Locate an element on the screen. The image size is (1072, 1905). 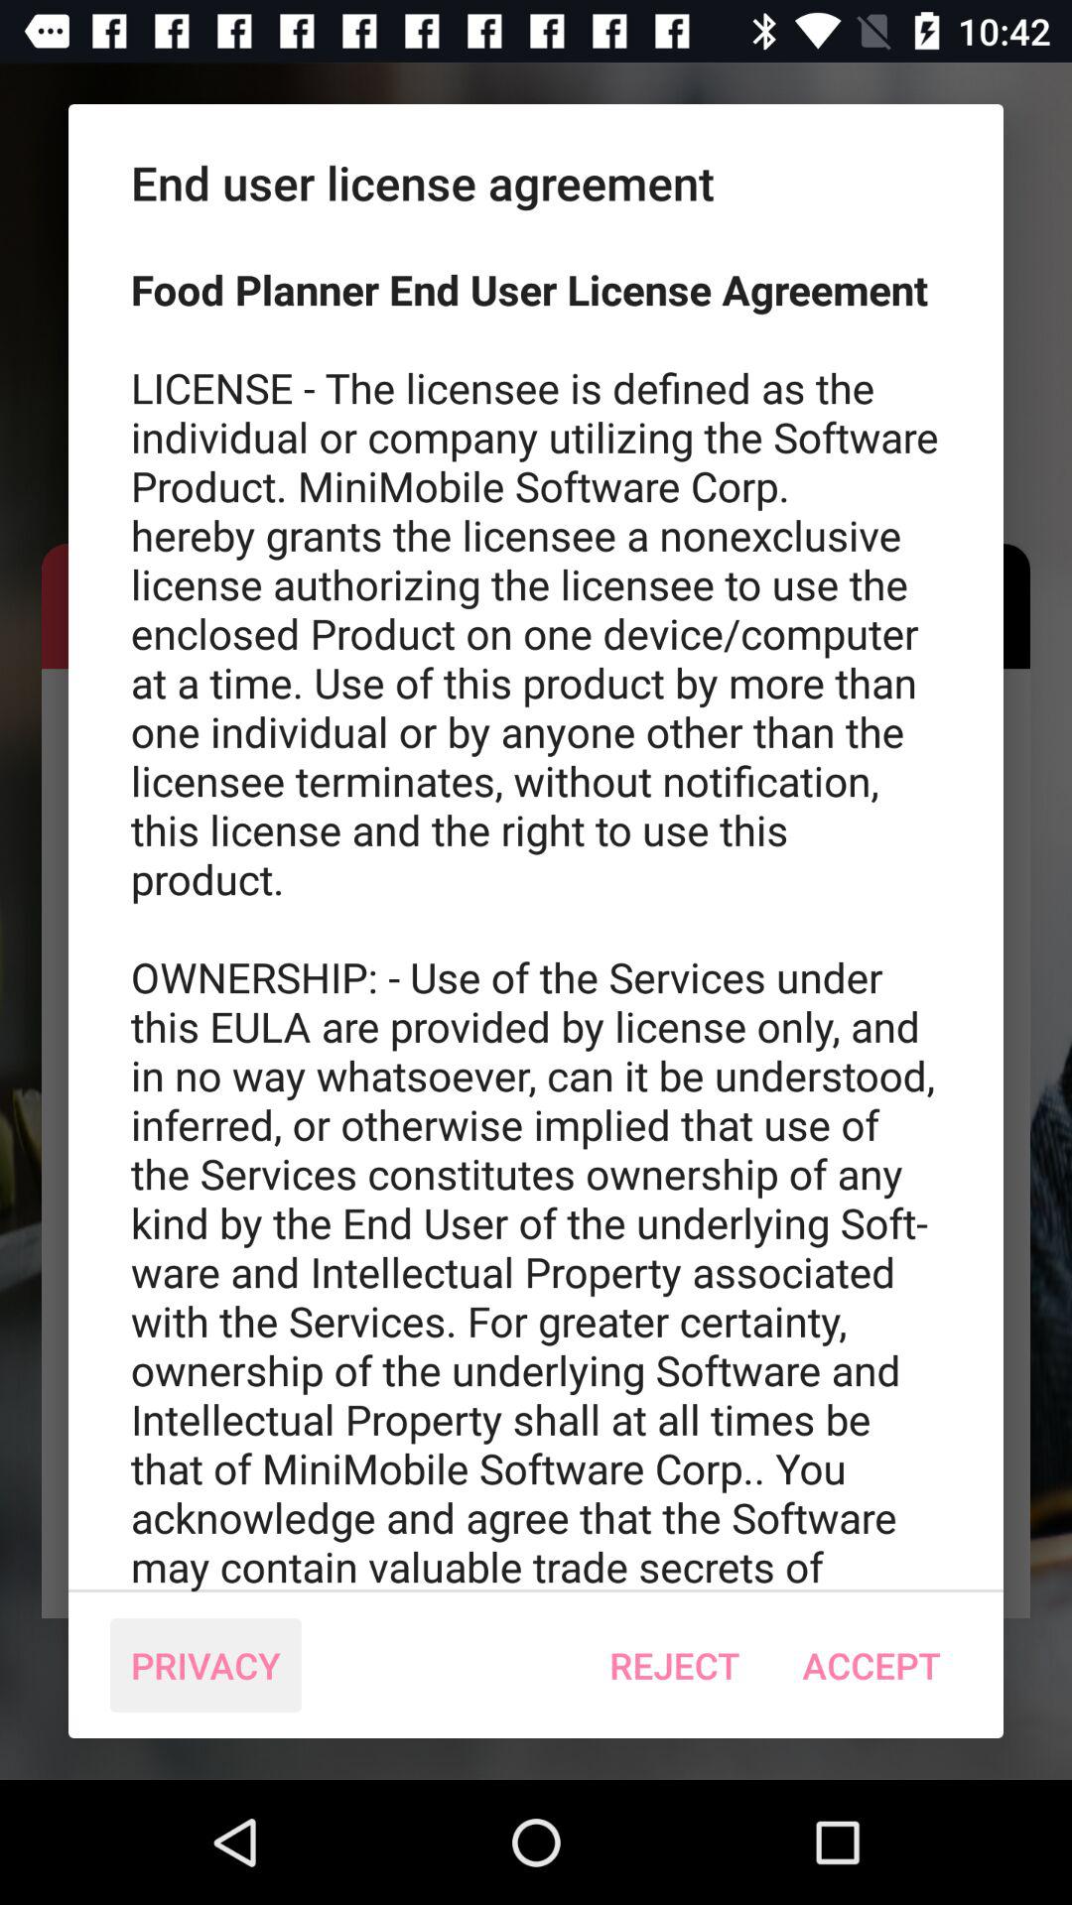
jump until the privacy icon is located at coordinates (205, 1665).